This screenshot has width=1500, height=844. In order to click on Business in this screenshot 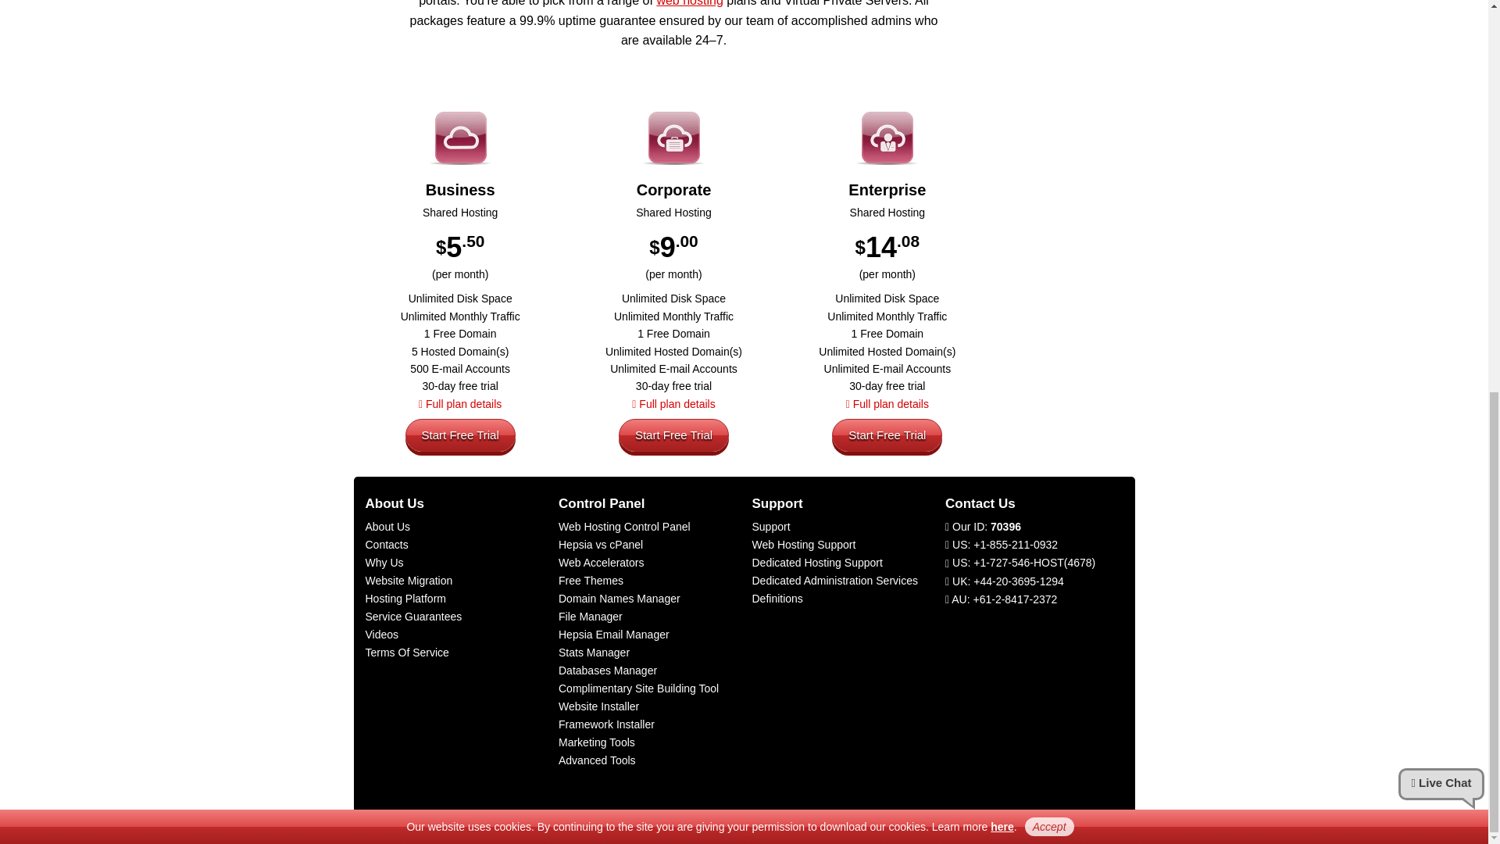, I will do `click(460, 188)`.